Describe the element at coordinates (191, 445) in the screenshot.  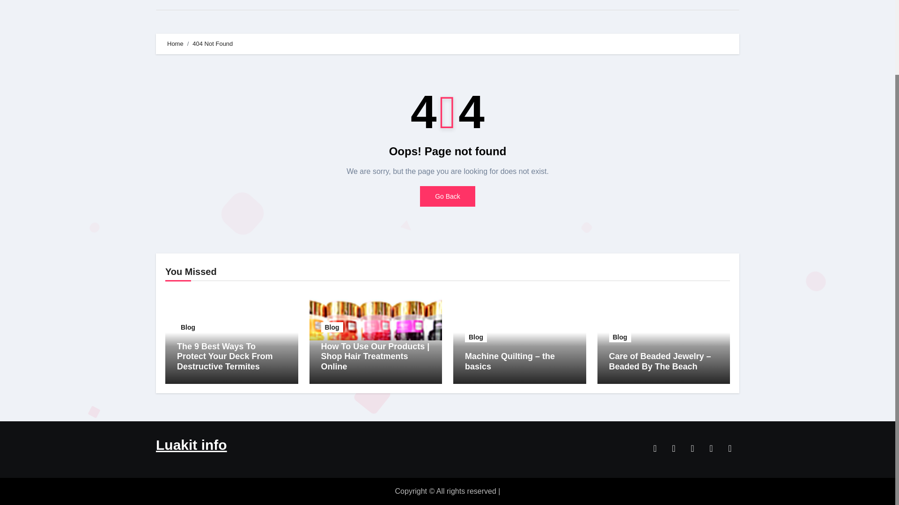
I see `Luakit info` at that location.